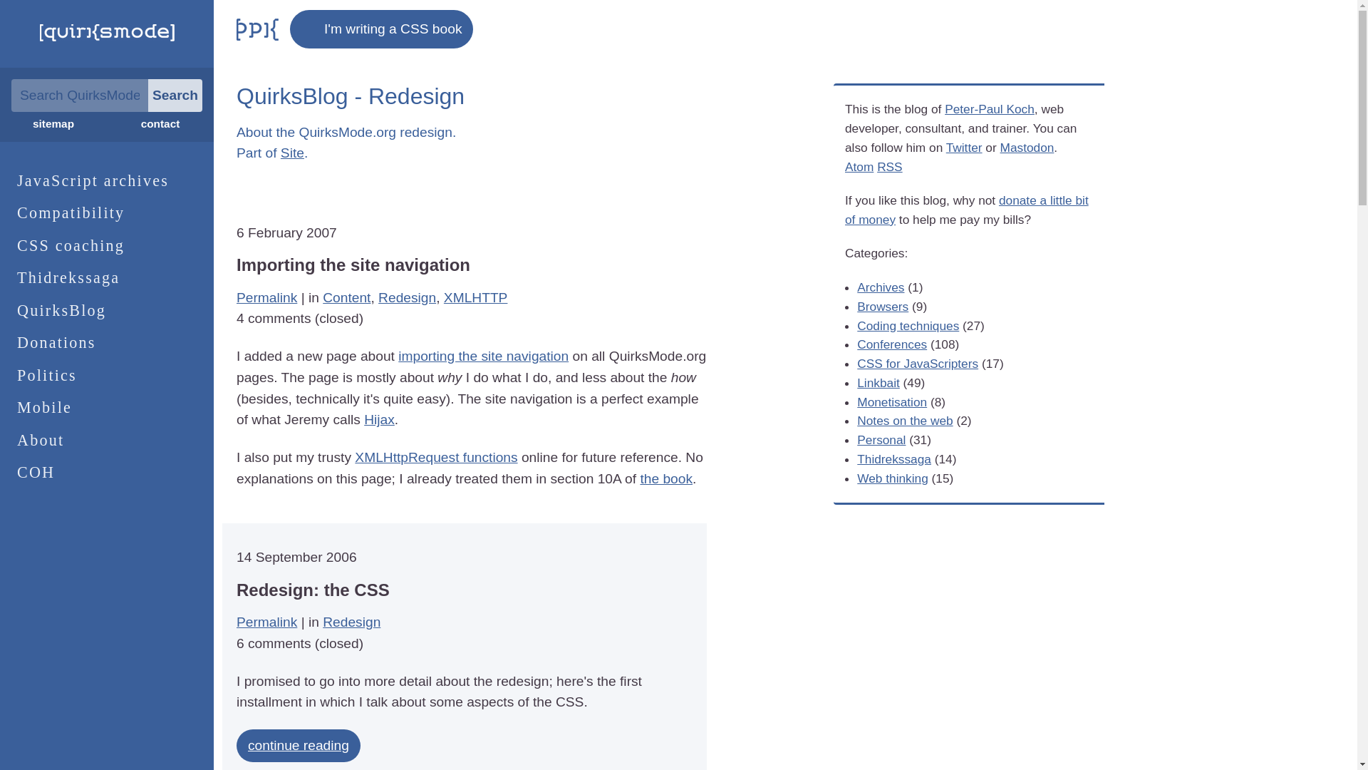 The height and width of the screenshot is (770, 1368). What do you see at coordinates (908, 325) in the screenshot?
I see `Coding techniques` at bounding box center [908, 325].